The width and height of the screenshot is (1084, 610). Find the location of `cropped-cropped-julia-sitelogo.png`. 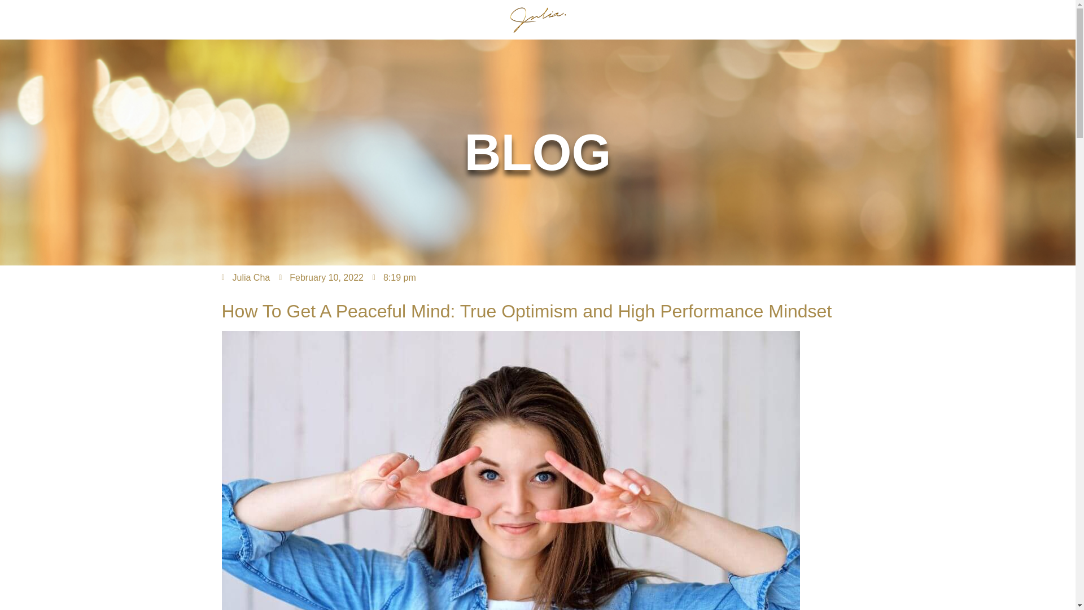

cropped-cropped-julia-sitelogo.png is located at coordinates (537, 19).